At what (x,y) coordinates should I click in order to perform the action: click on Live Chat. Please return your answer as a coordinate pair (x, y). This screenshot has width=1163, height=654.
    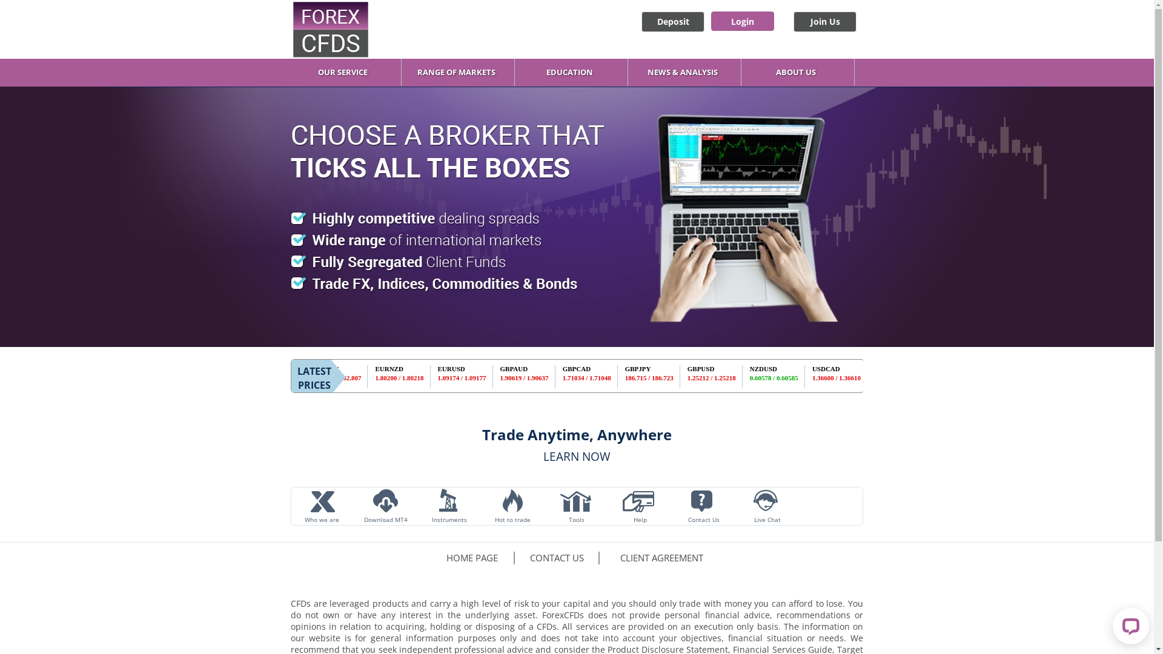
    Looking at the image, I should click on (767, 507).